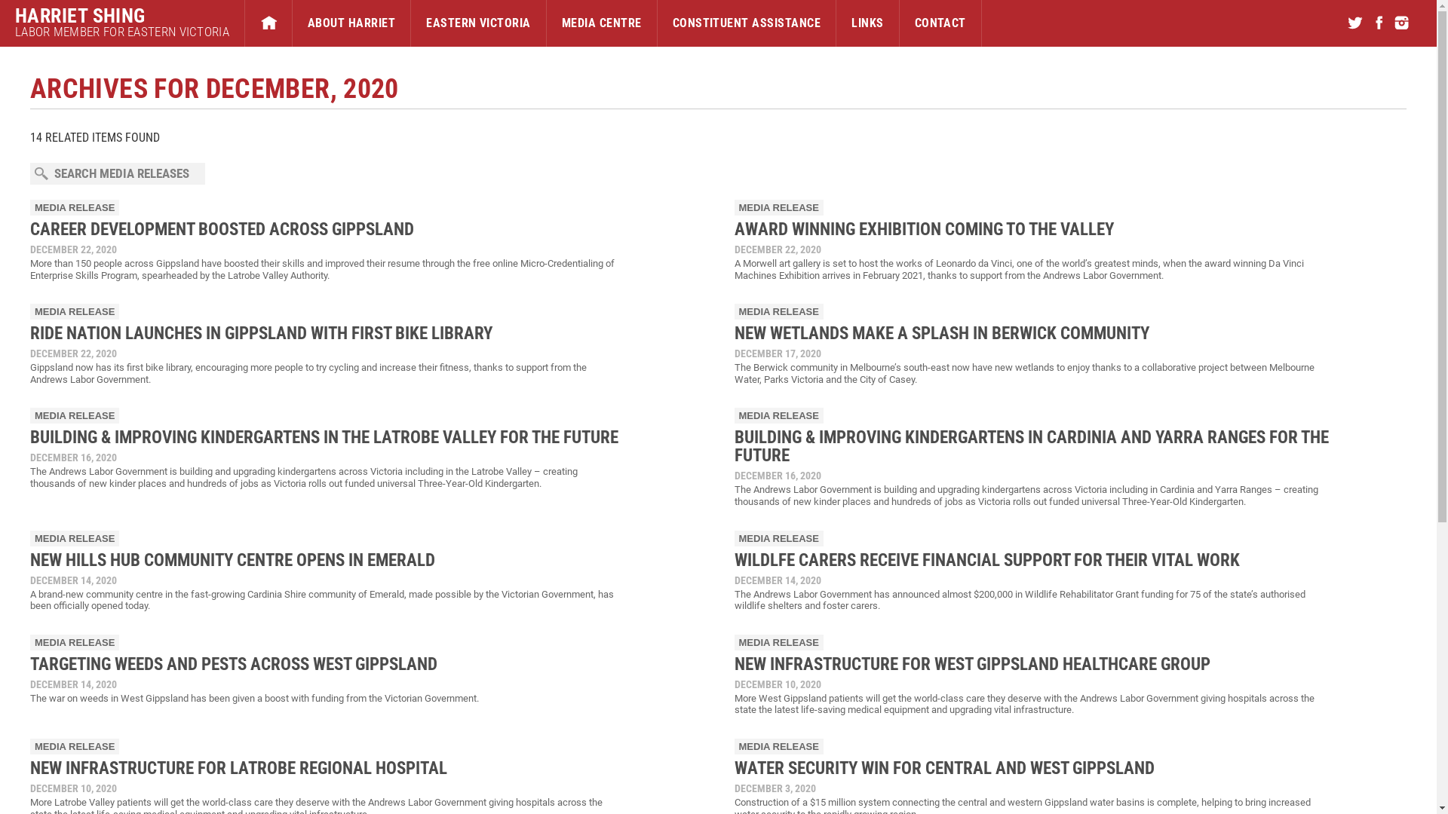  I want to click on CAREER DEVELOPMENT BOOSTED ACROSS GIPPSLAND, so click(222, 229).